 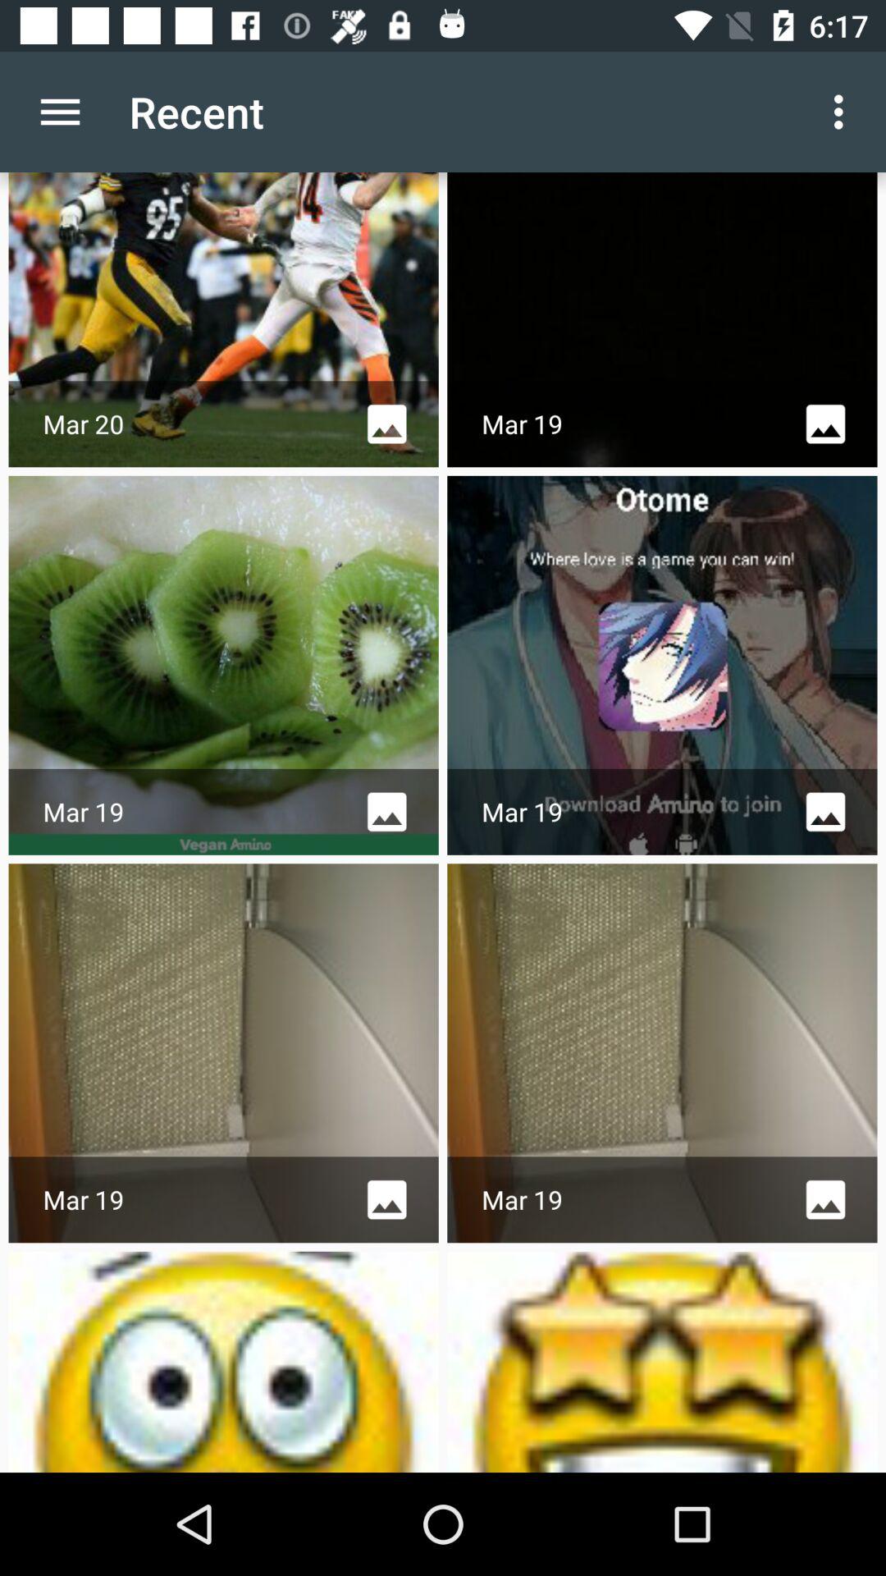 What do you see at coordinates (60, 112) in the screenshot?
I see `turn off the item next to recent app` at bounding box center [60, 112].